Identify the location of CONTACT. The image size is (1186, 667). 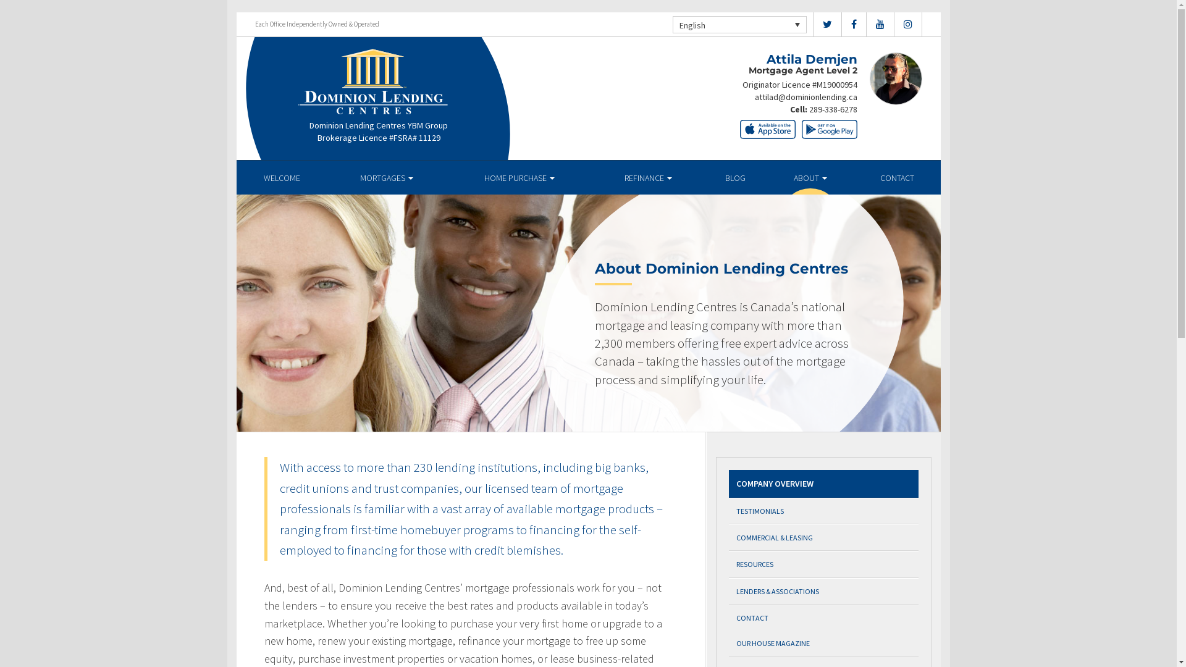
(824, 618).